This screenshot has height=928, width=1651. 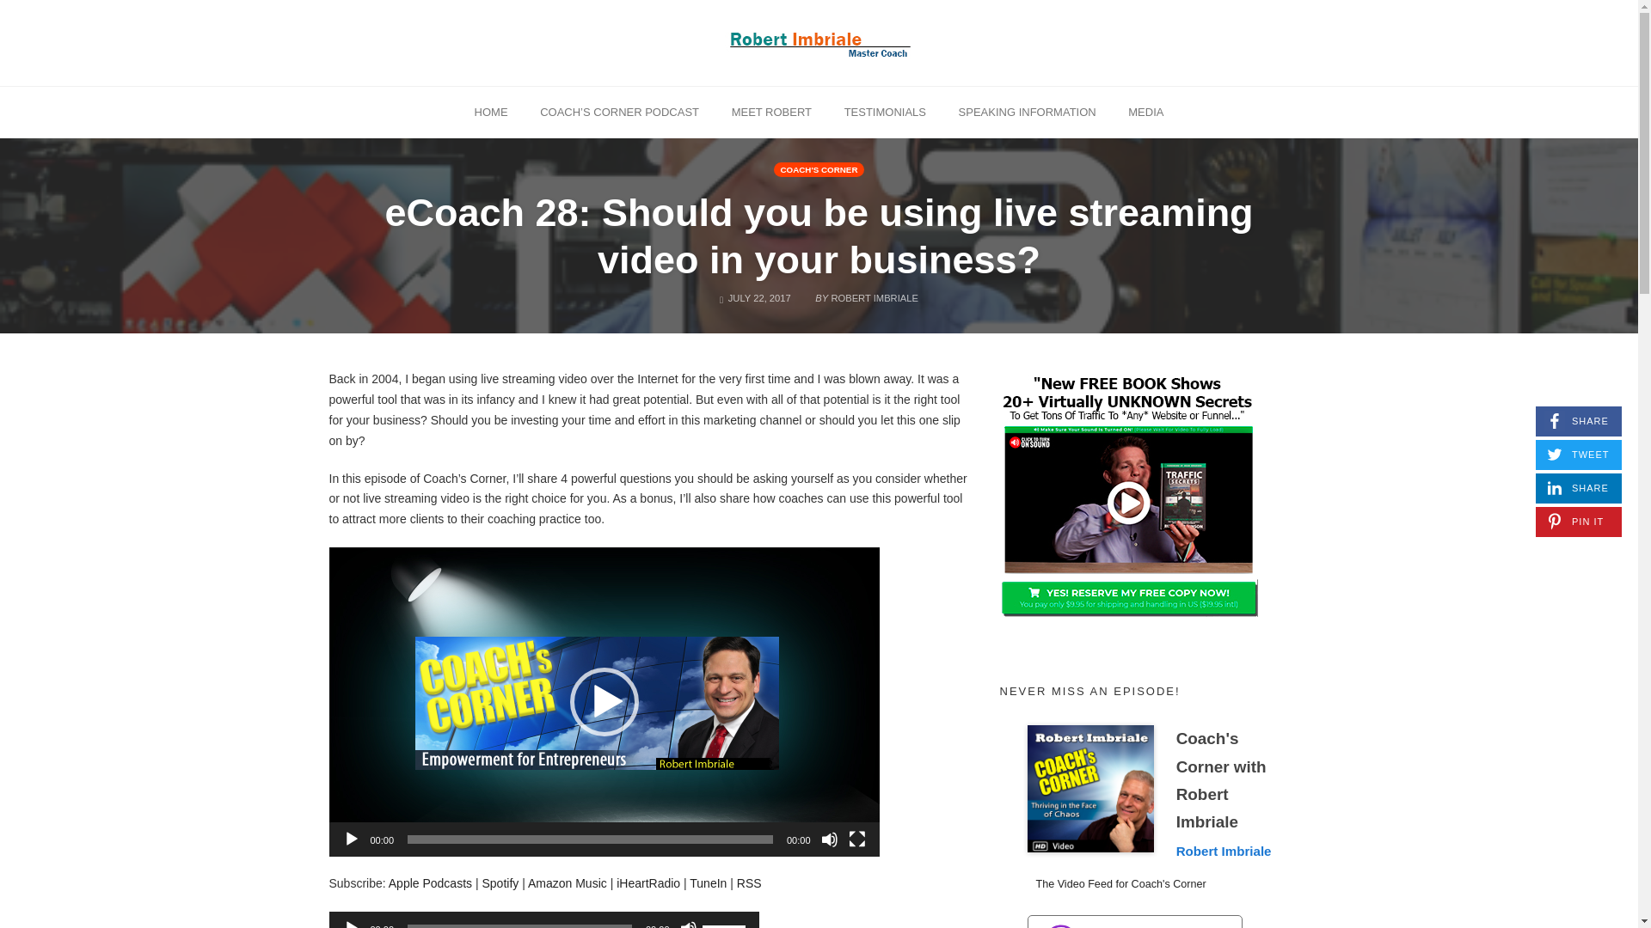 What do you see at coordinates (648, 882) in the screenshot?
I see `iHeartRadio` at bounding box center [648, 882].